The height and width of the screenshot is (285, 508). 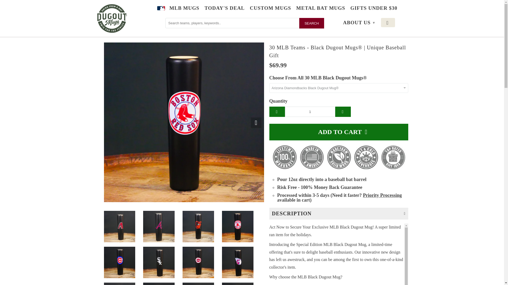 What do you see at coordinates (184, 9) in the screenshot?
I see `MLB MUGS` at bounding box center [184, 9].